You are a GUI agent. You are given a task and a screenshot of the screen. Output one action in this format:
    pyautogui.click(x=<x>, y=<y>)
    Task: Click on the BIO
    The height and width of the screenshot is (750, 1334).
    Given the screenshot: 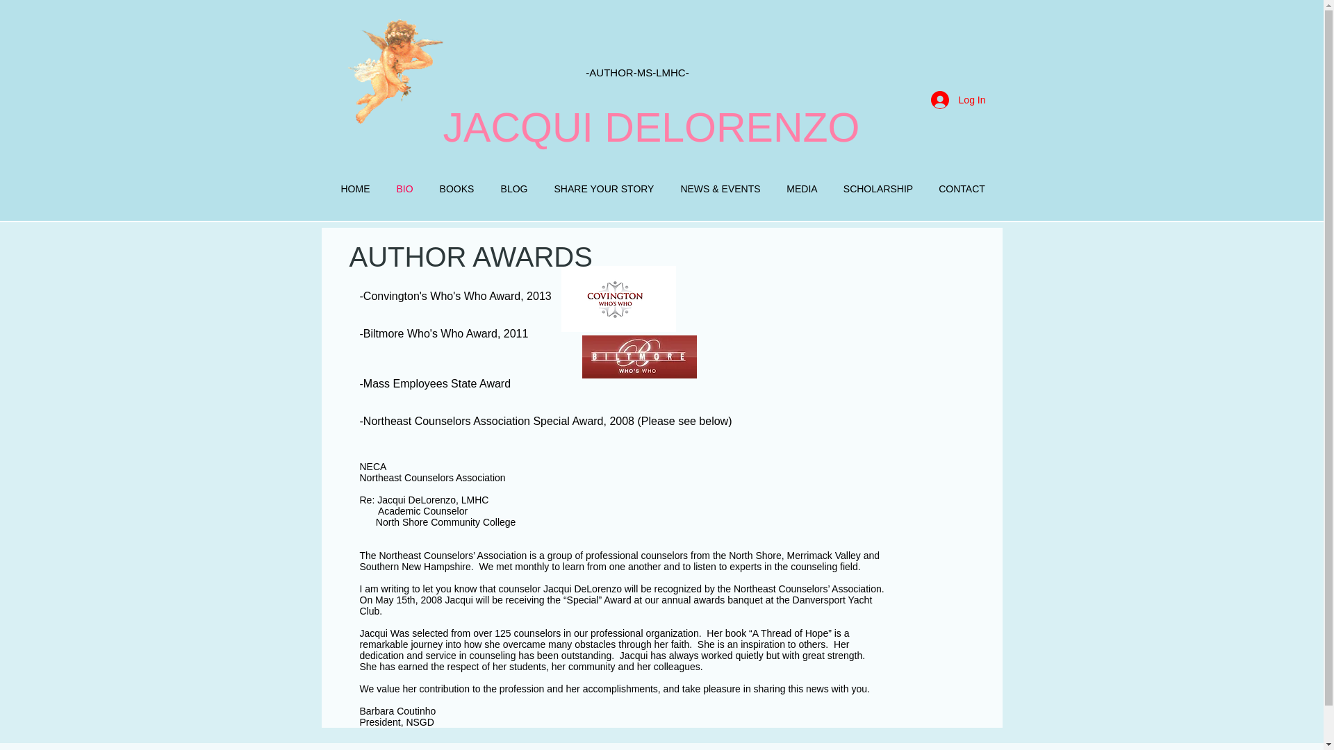 What is the action you would take?
    pyautogui.click(x=405, y=189)
    